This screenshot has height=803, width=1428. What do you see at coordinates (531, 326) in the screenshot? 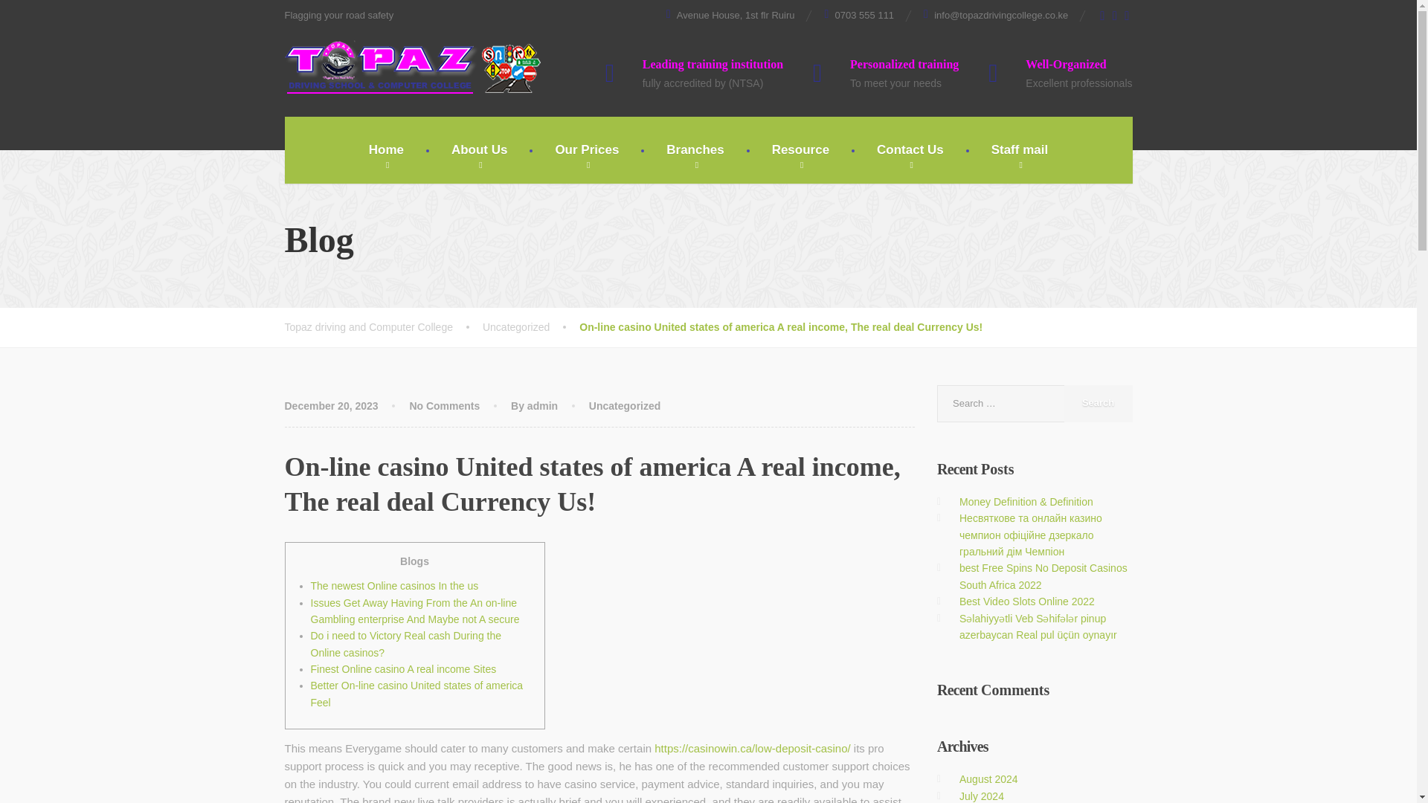
I see `Go to the Uncategorized Category archives.` at bounding box center [531, 326].